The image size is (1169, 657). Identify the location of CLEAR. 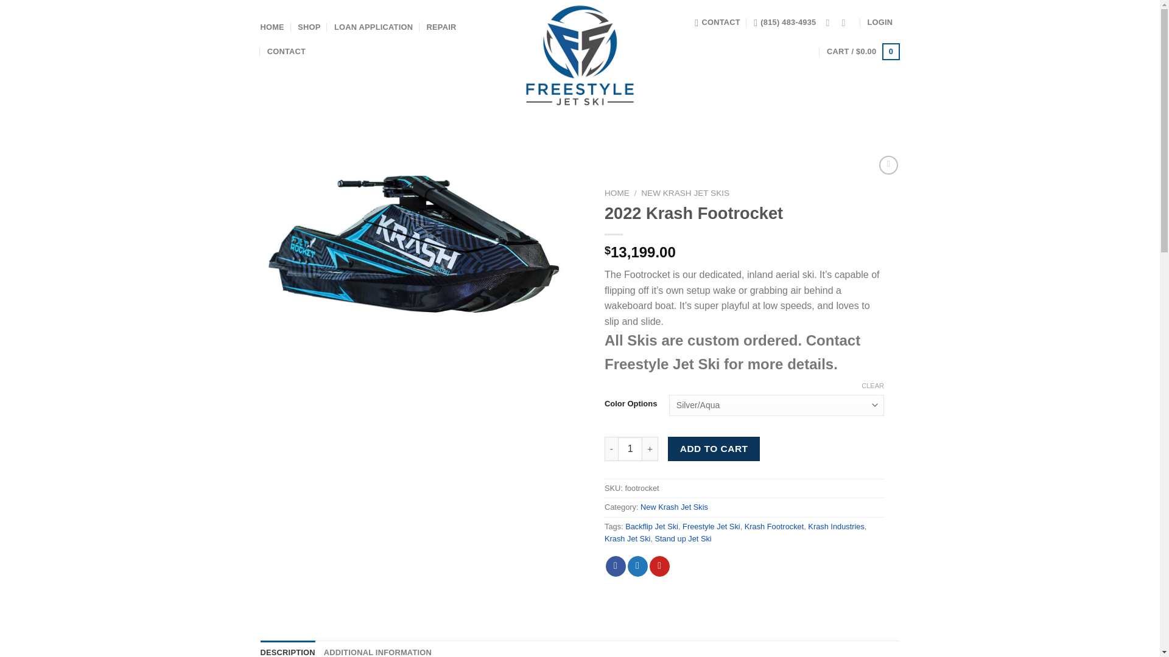
(872, 386).